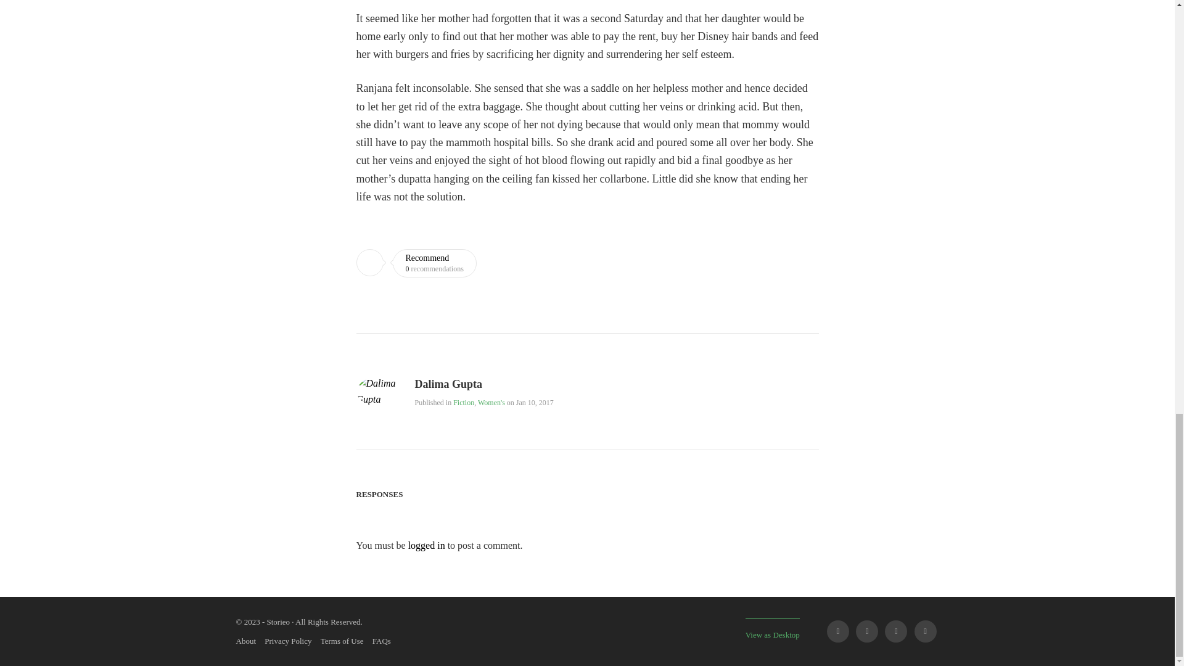 The width and height of the screenshot is (1184, 666). Describe the element at coordinates (895, 631) in the screenshot. I see `linkedin` at that location.